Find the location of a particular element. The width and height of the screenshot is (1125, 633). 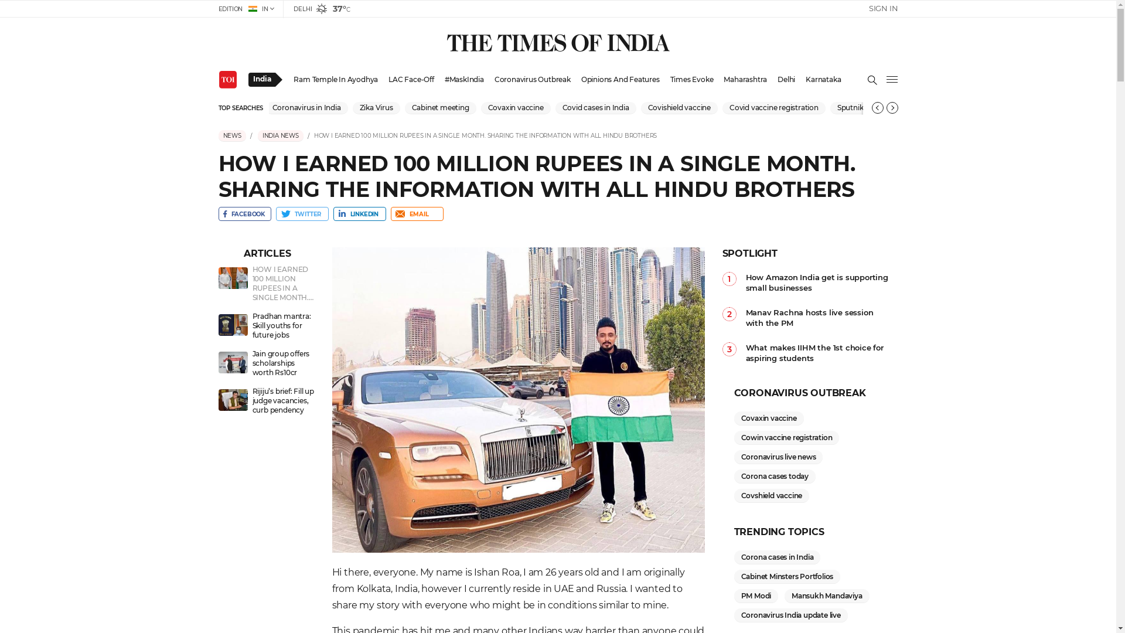

LAC Face-Off is located at coordinates (411, 80).